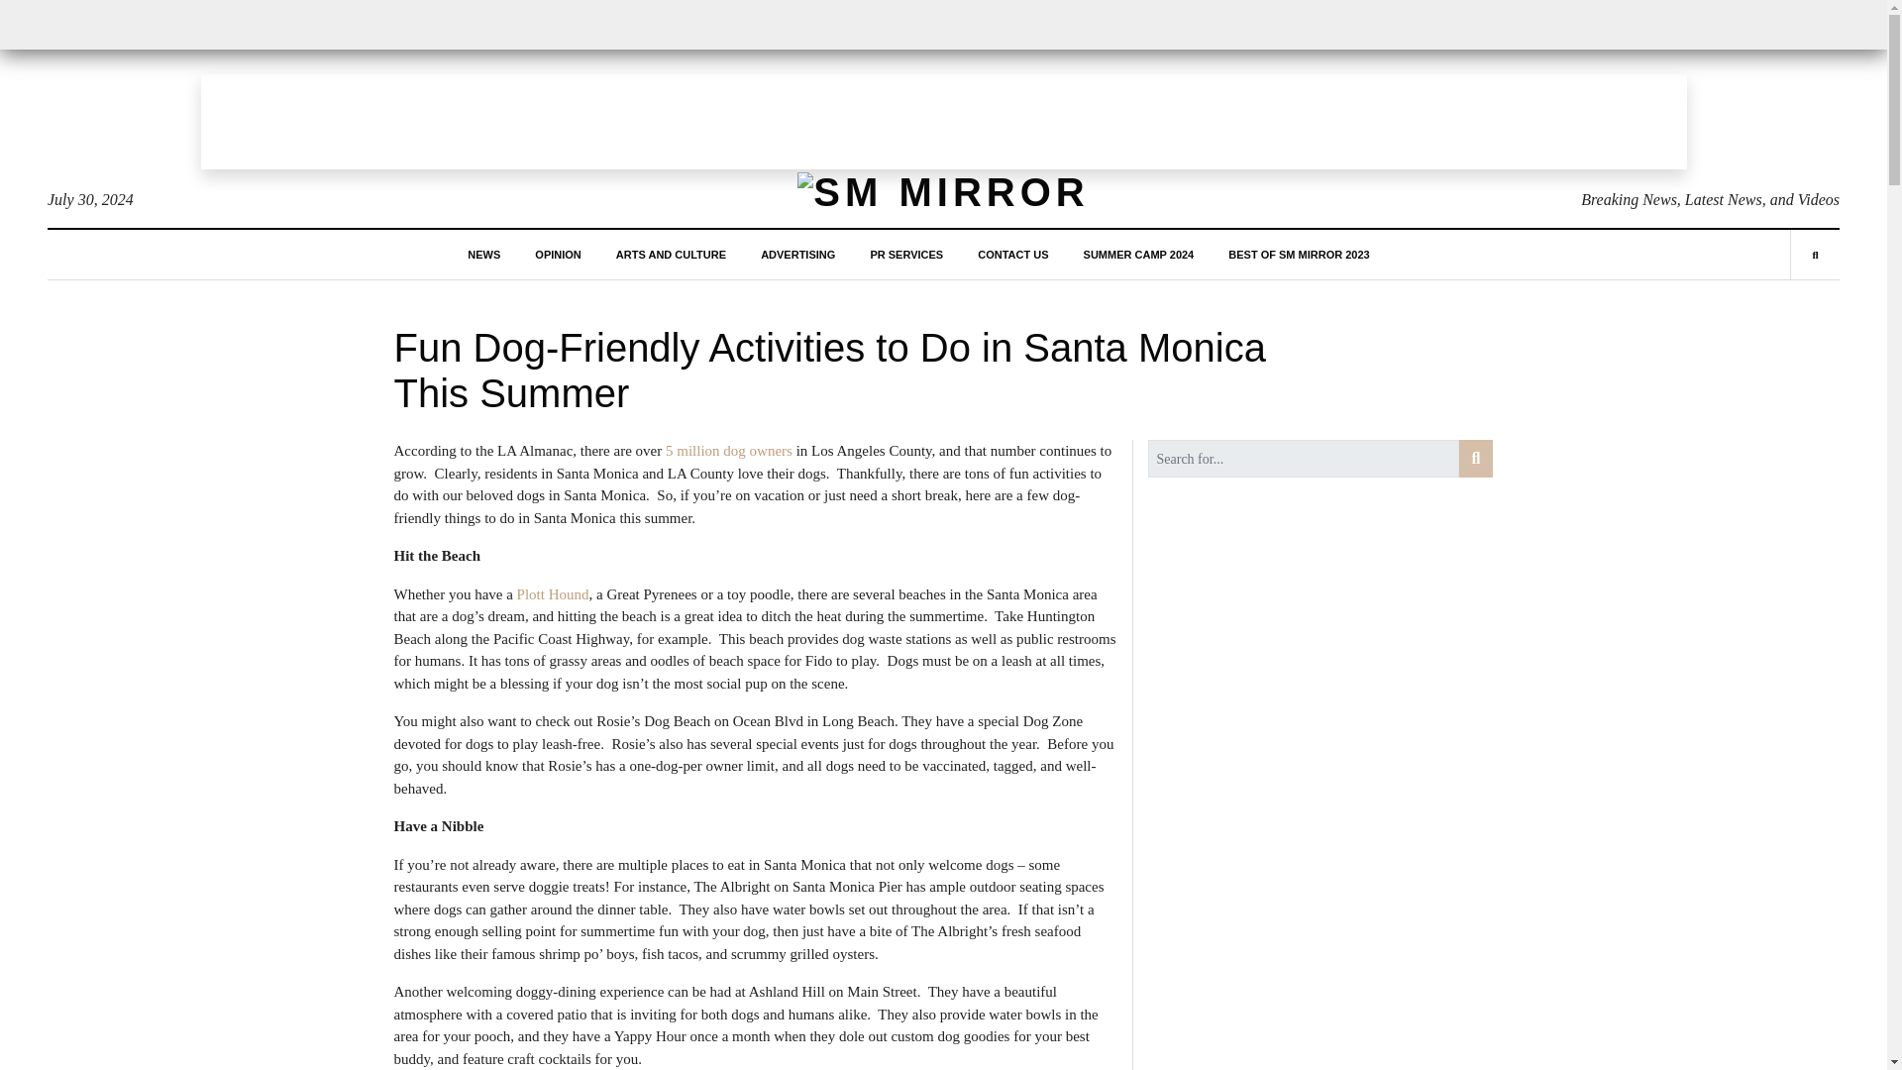 The image size is (1902, 1070). What do you see at coordinates (797, 254) in the screenshot?
I see `ADVERTISING` at bounding box center [797, 254].